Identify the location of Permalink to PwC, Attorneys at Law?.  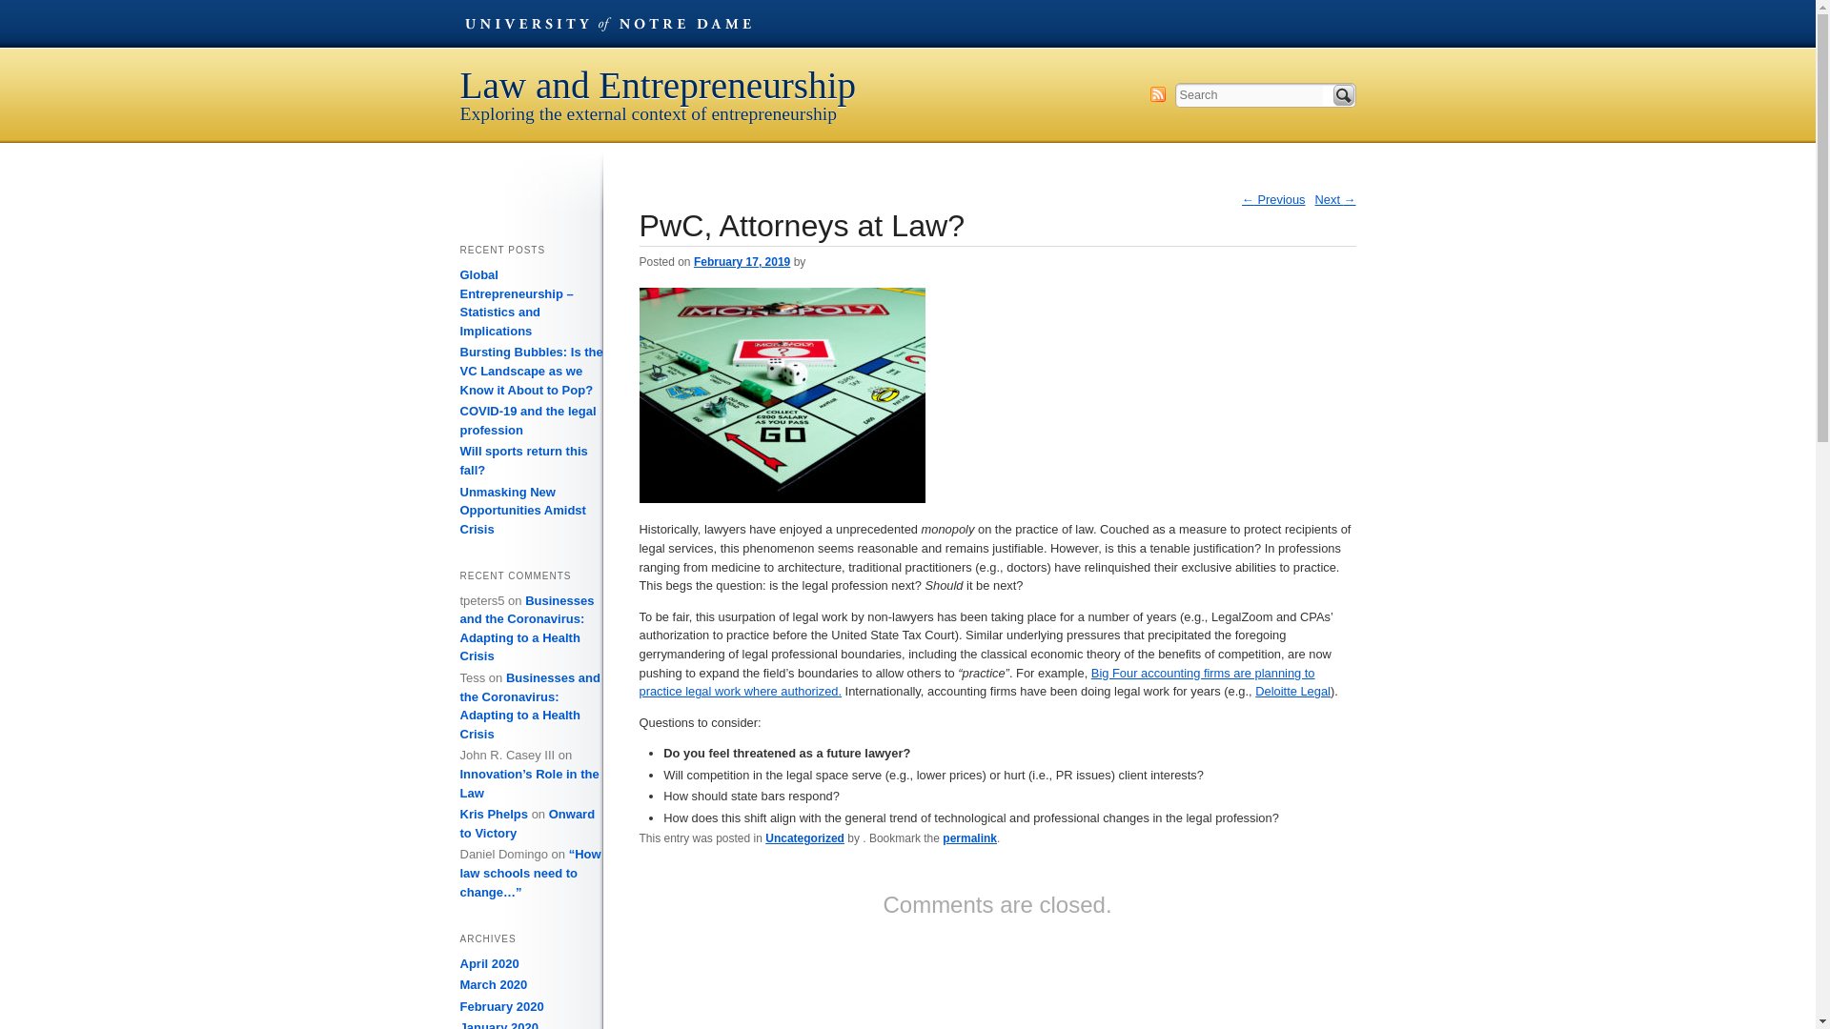
(969, 837).